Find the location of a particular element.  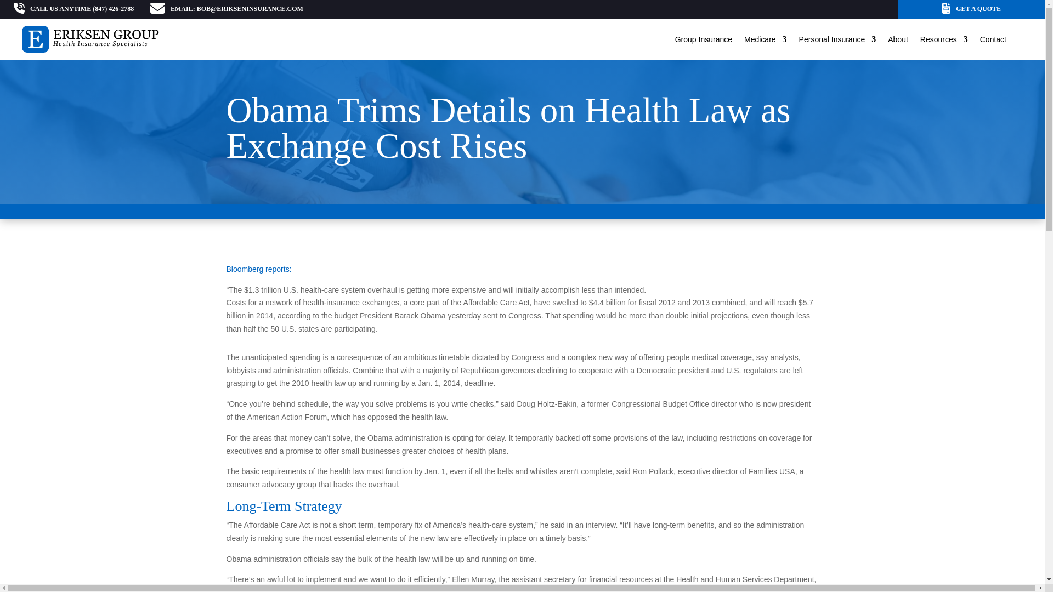

Personal Insurance is located at coordinates (837, 39).